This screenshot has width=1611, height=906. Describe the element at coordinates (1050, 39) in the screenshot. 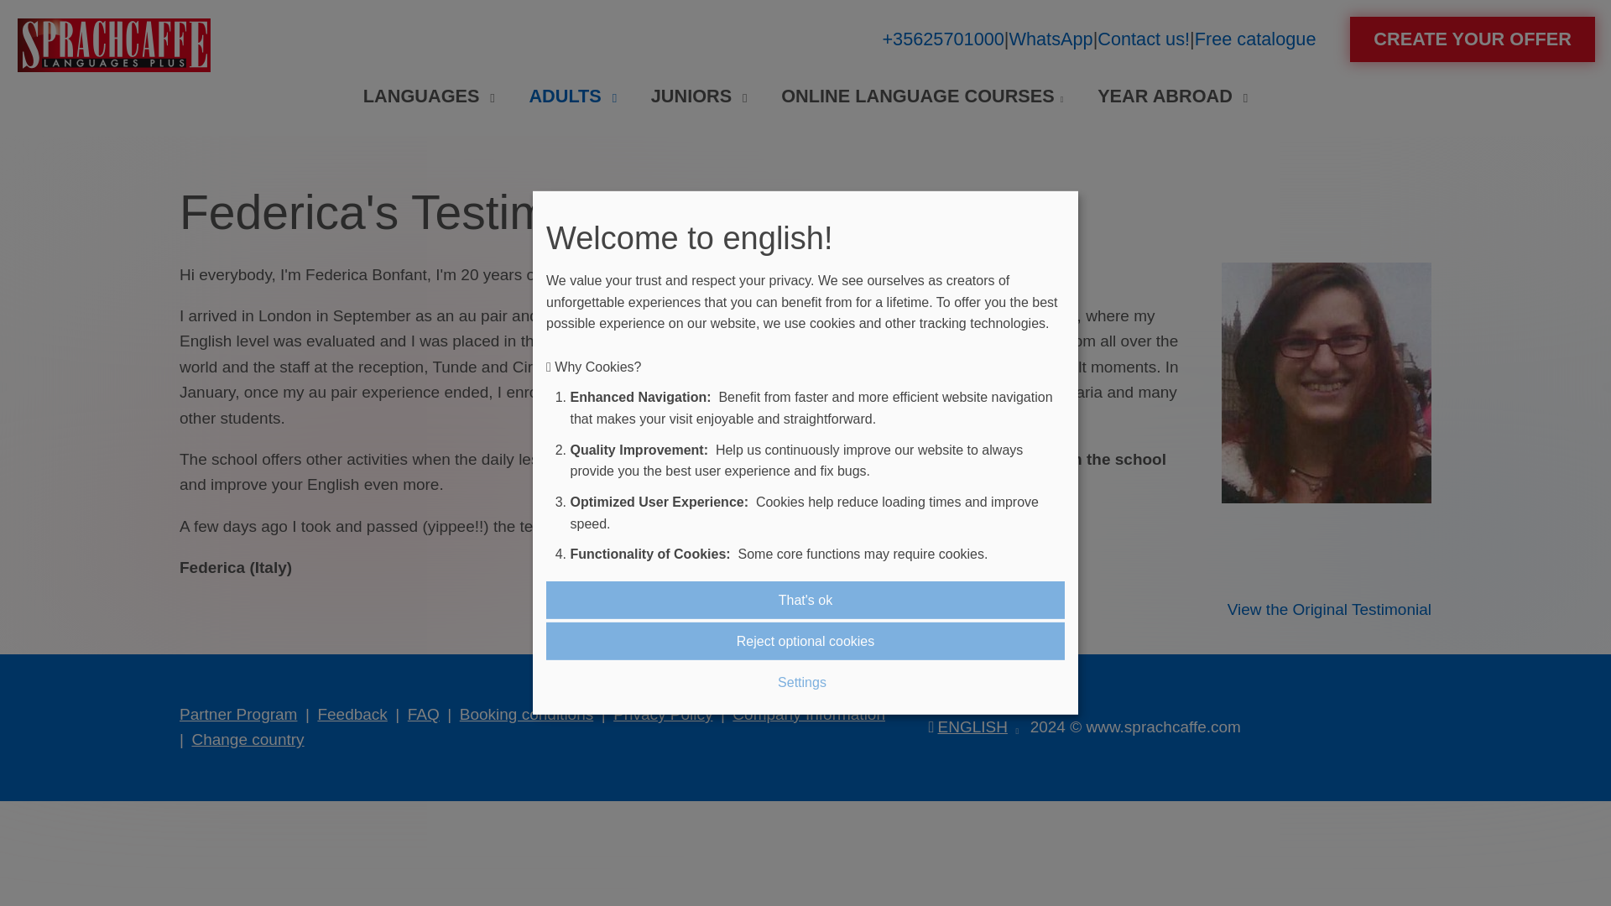

I see `WhatsApp` at that location.